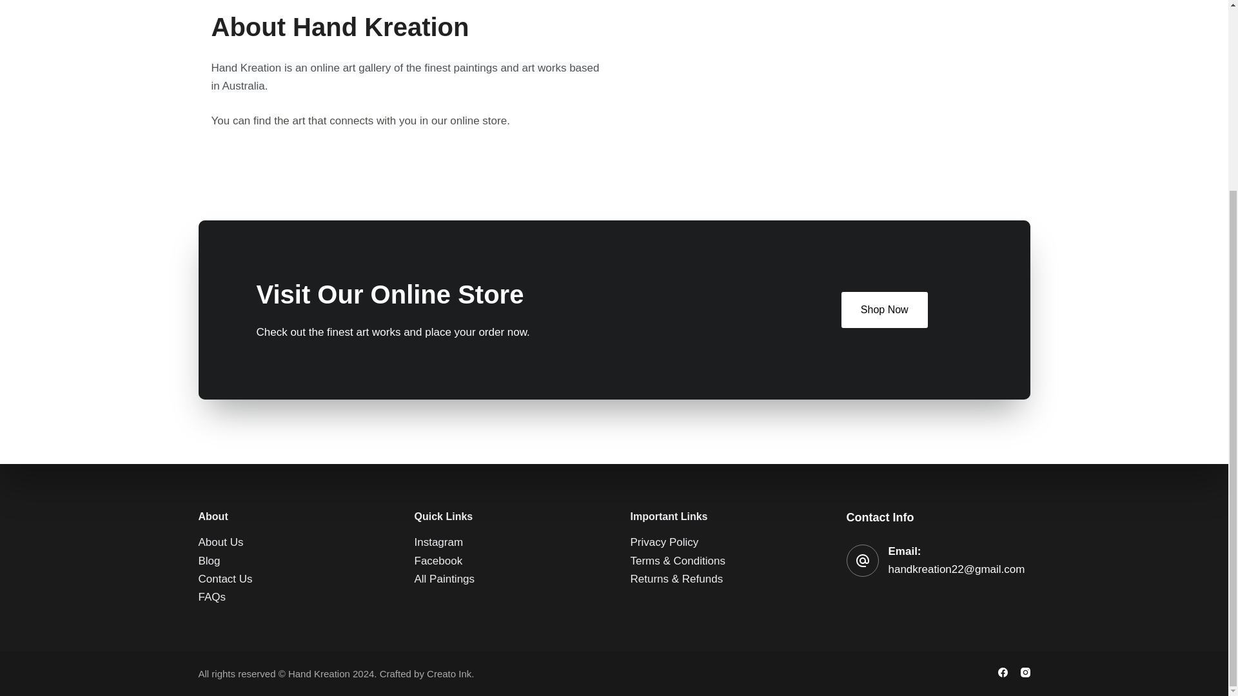  I want to click on All Paintings, so click(444, 324).